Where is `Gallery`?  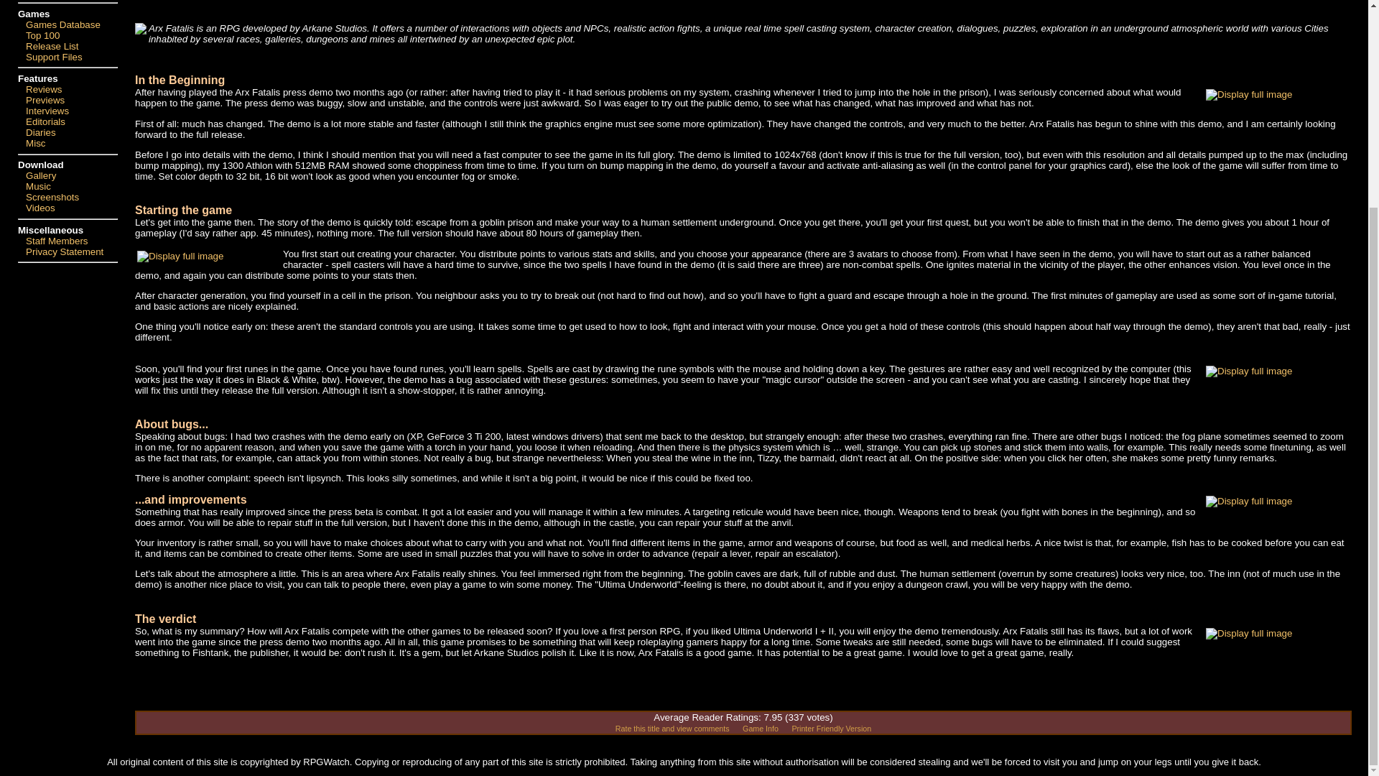
Gallery is located at coordinates (41, 175).